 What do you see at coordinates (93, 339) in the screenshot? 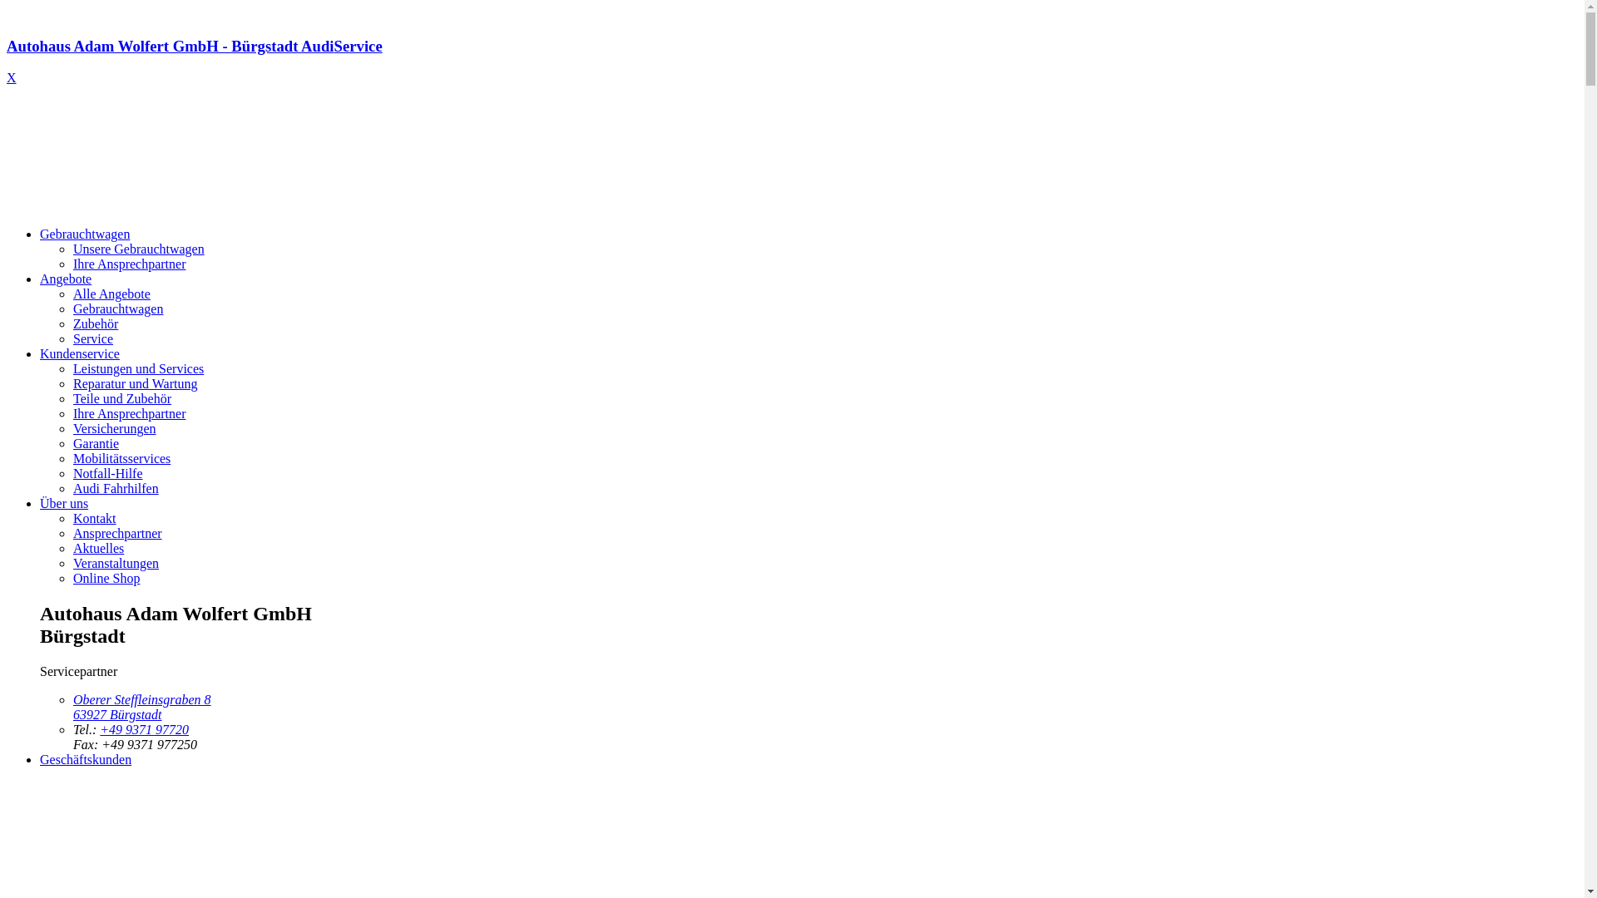
I see `Service` at bounding box center [93, 339].